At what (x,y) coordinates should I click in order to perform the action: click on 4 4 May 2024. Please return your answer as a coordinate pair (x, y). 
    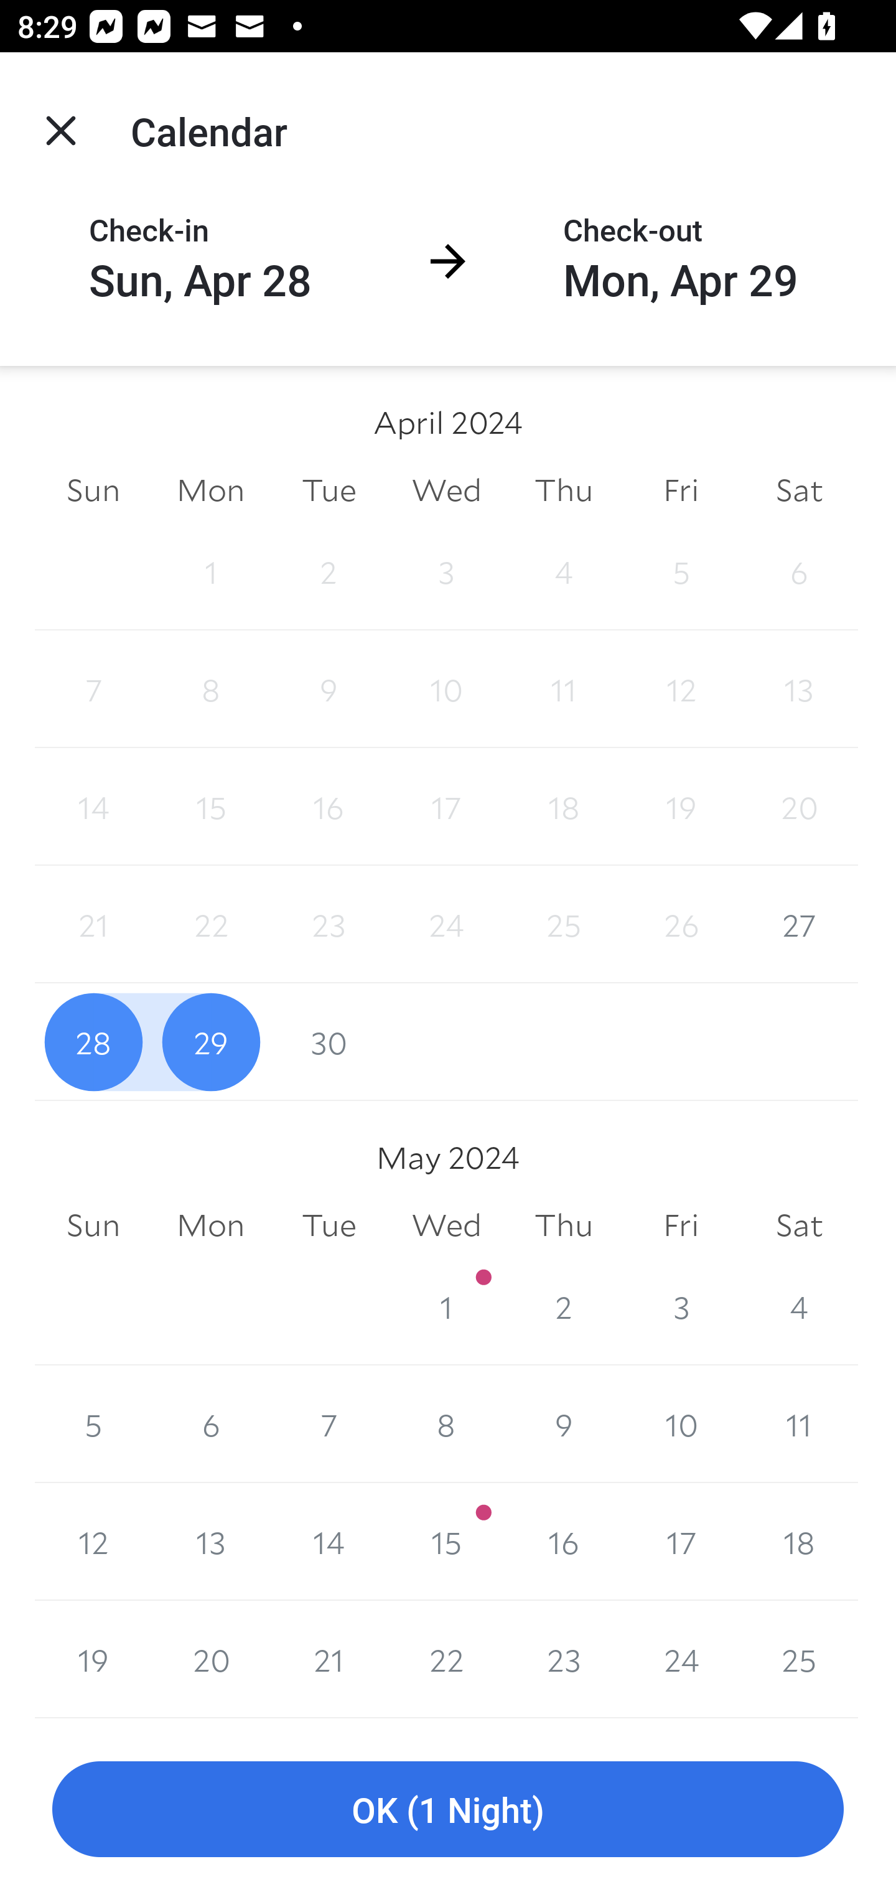
    Looking at the image, I should click on (799, 1307).